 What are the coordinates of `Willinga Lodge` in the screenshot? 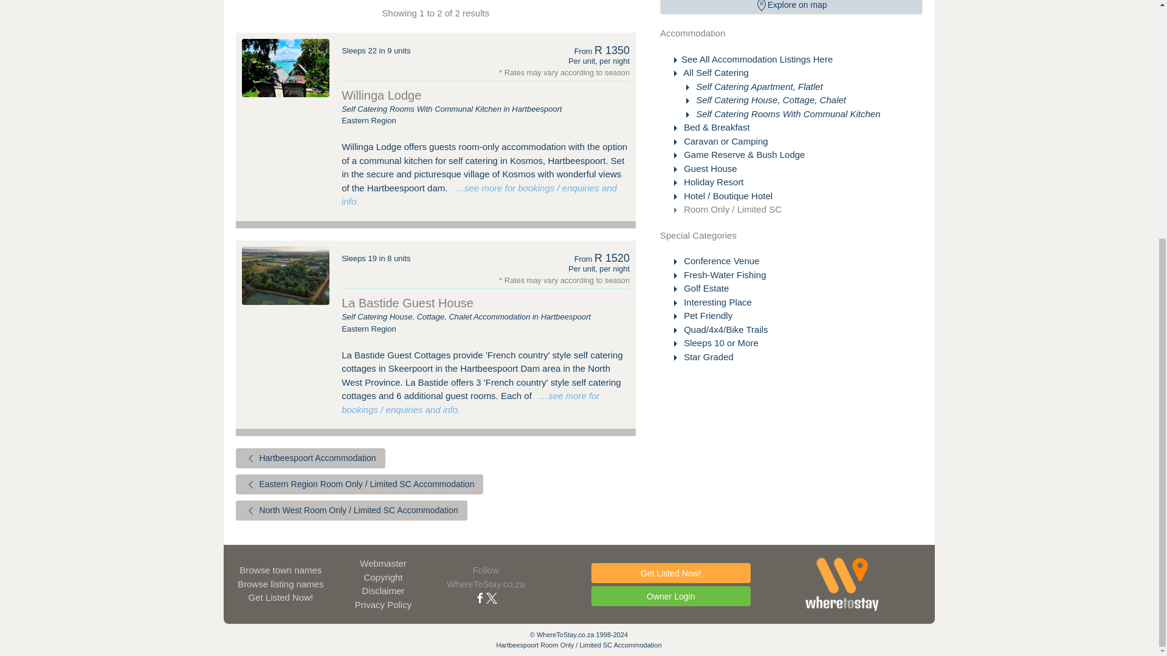 It's located at (382, 95).